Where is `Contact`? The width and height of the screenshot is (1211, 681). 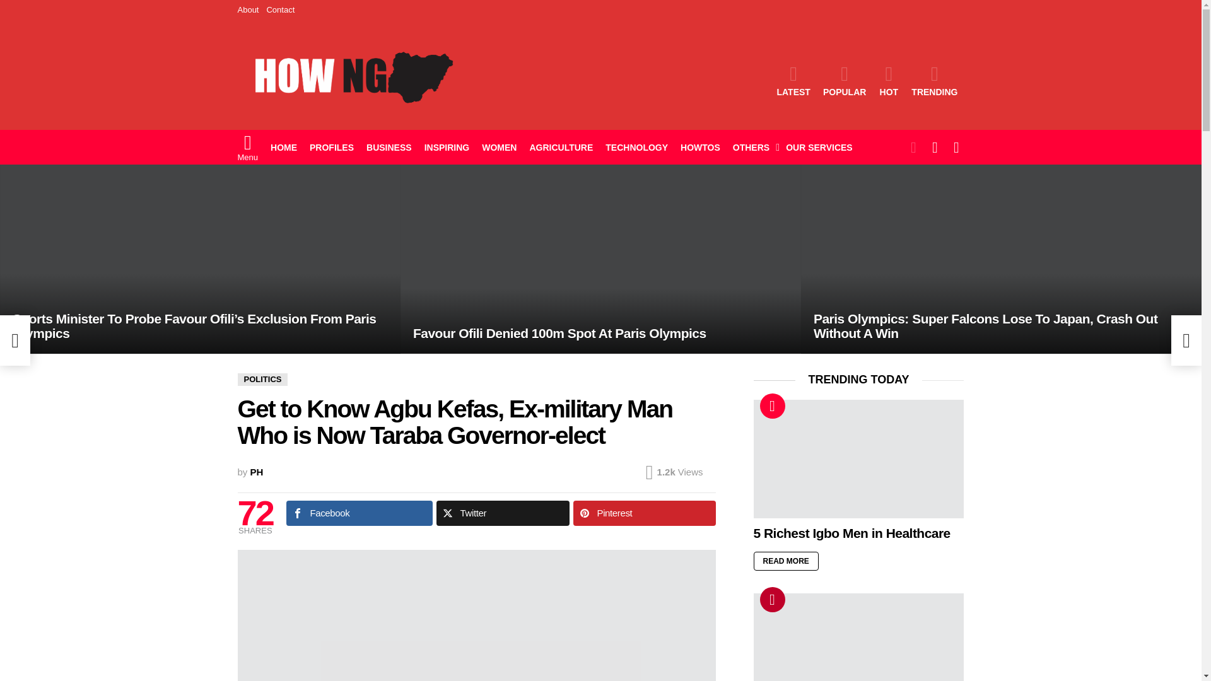 Contact is located at coordinates (280, 10).